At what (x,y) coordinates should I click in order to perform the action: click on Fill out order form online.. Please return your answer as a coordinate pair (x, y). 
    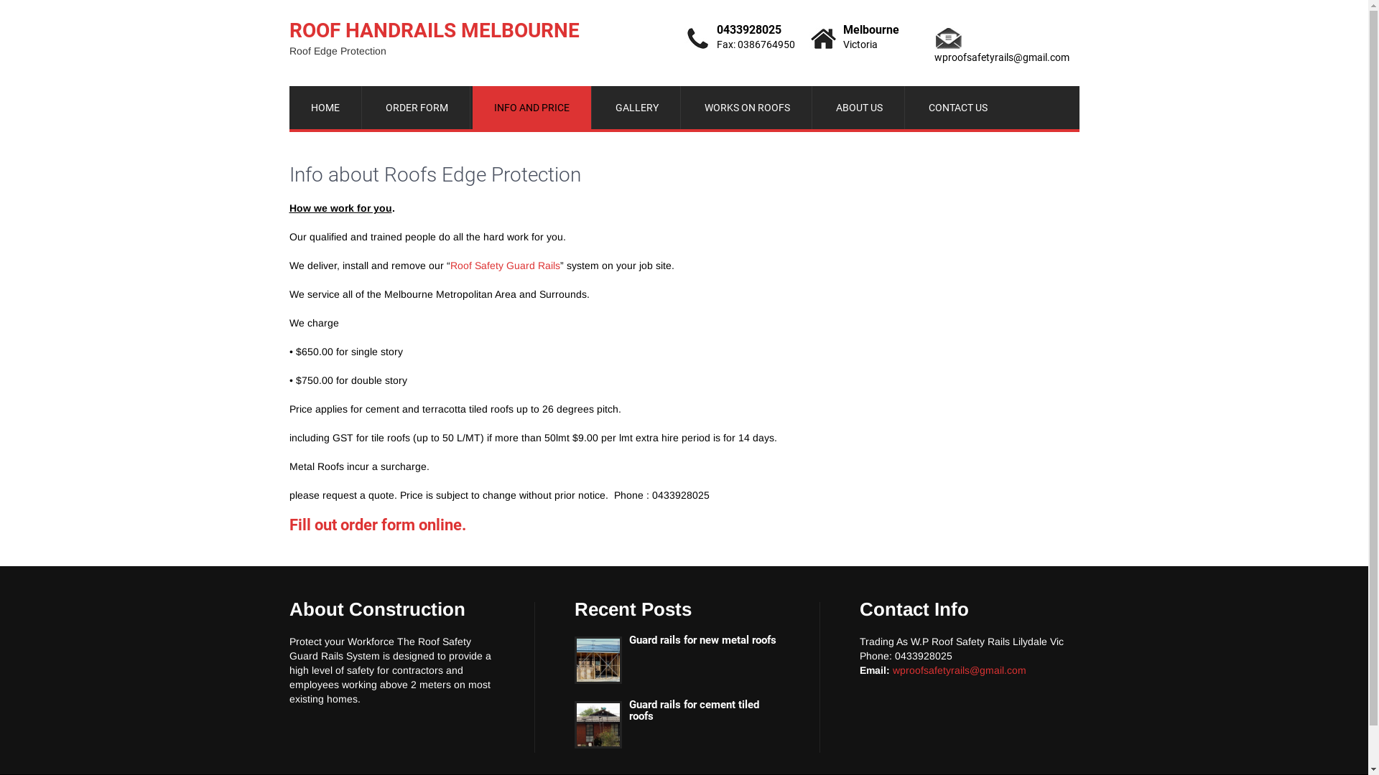
    Looking at the image, I should click on (377, 525).